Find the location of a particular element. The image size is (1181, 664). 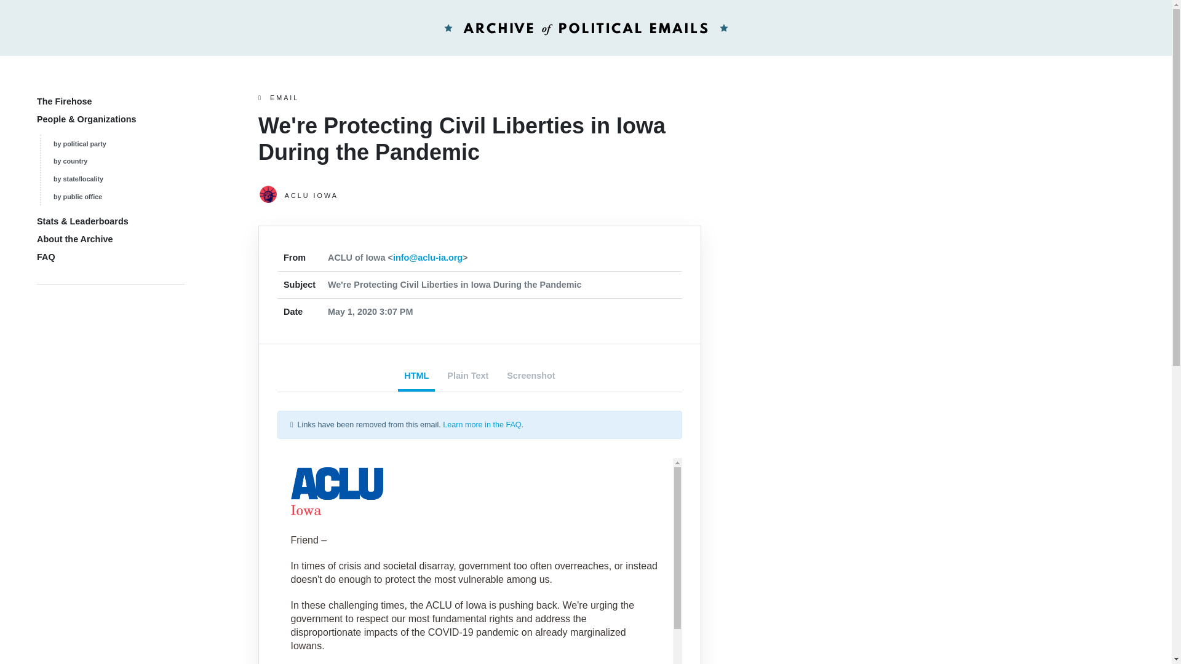

ACLU IOWA is located at coordinates (480, 196).